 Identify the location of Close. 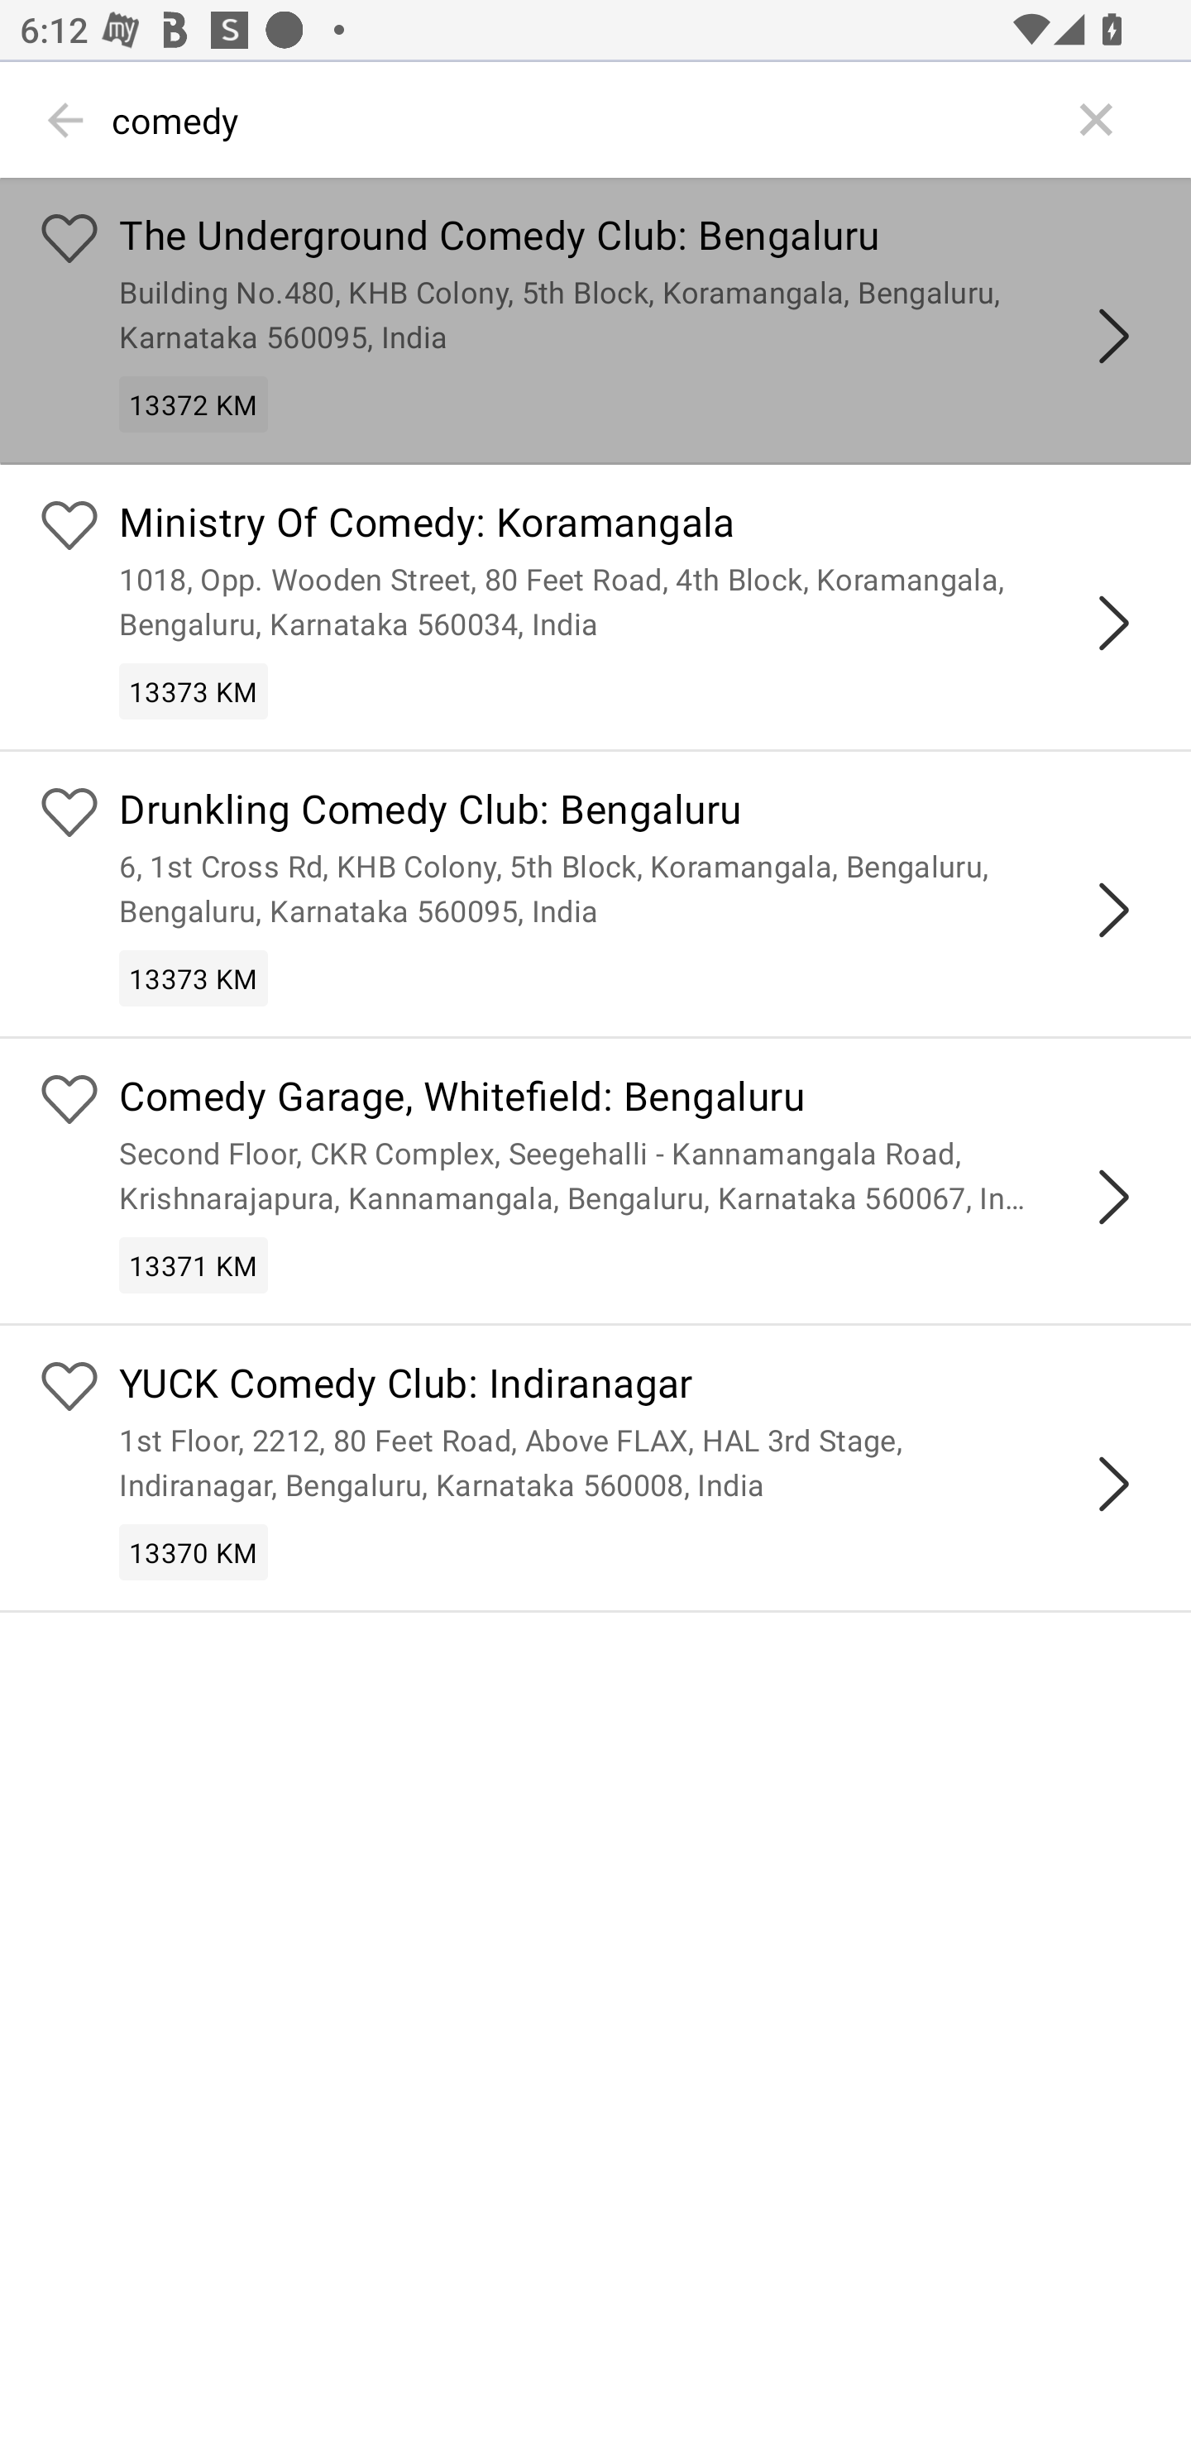
(1097, 120).